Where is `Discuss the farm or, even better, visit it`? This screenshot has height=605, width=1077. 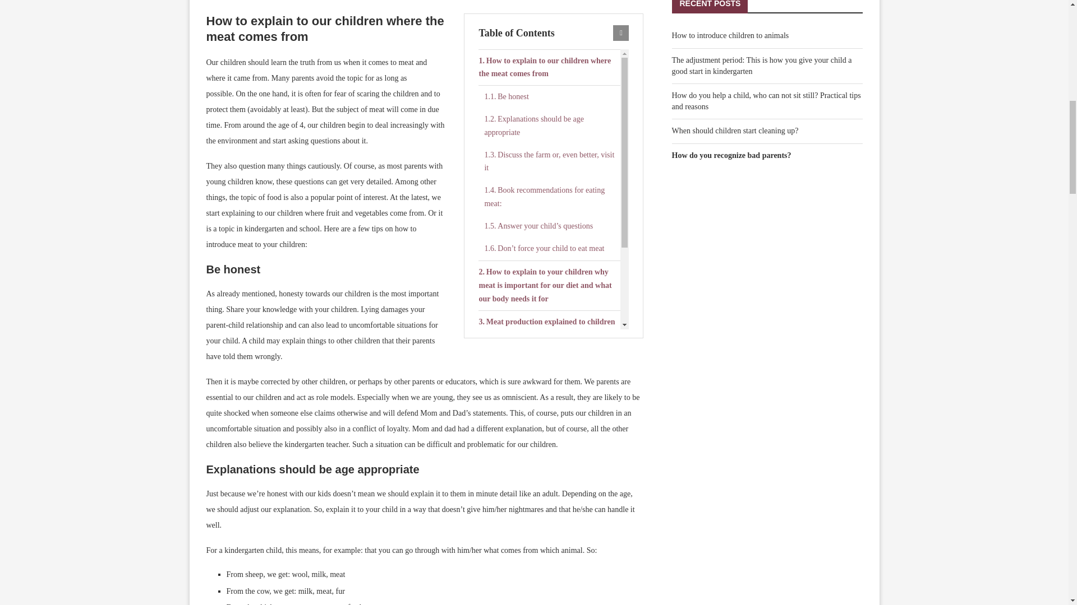 Discuss the farm or, even better, visit it is located at coordinates (552, 161).